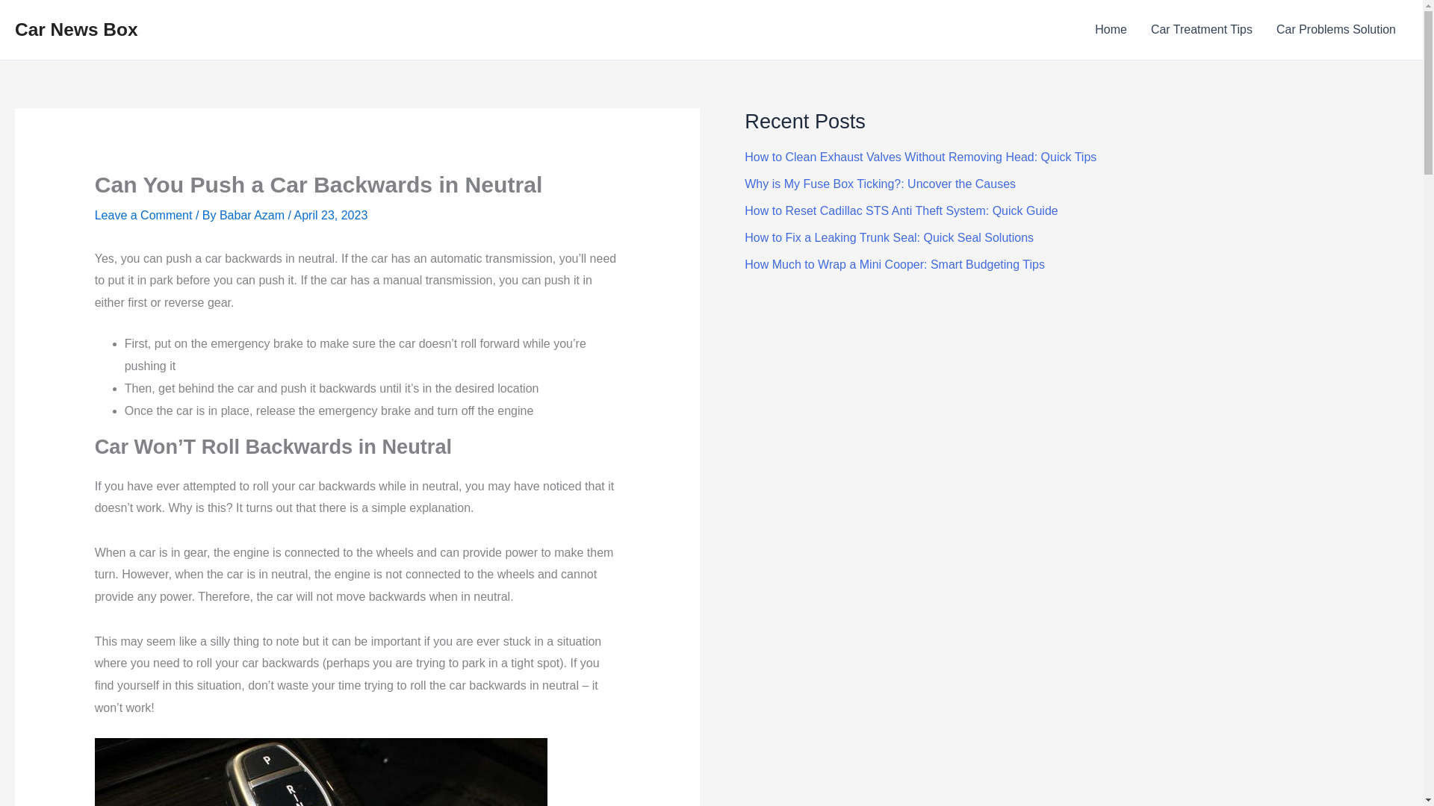 The height and width of the screenshot is (806, 1434). Describe the element at coordinates (143, 215) in the screenshot. I see `Leave a Comment` at that location.